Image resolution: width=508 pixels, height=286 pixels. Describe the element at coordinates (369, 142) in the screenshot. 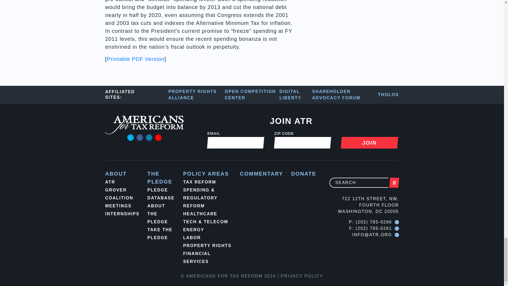

I see `Join` at that location.